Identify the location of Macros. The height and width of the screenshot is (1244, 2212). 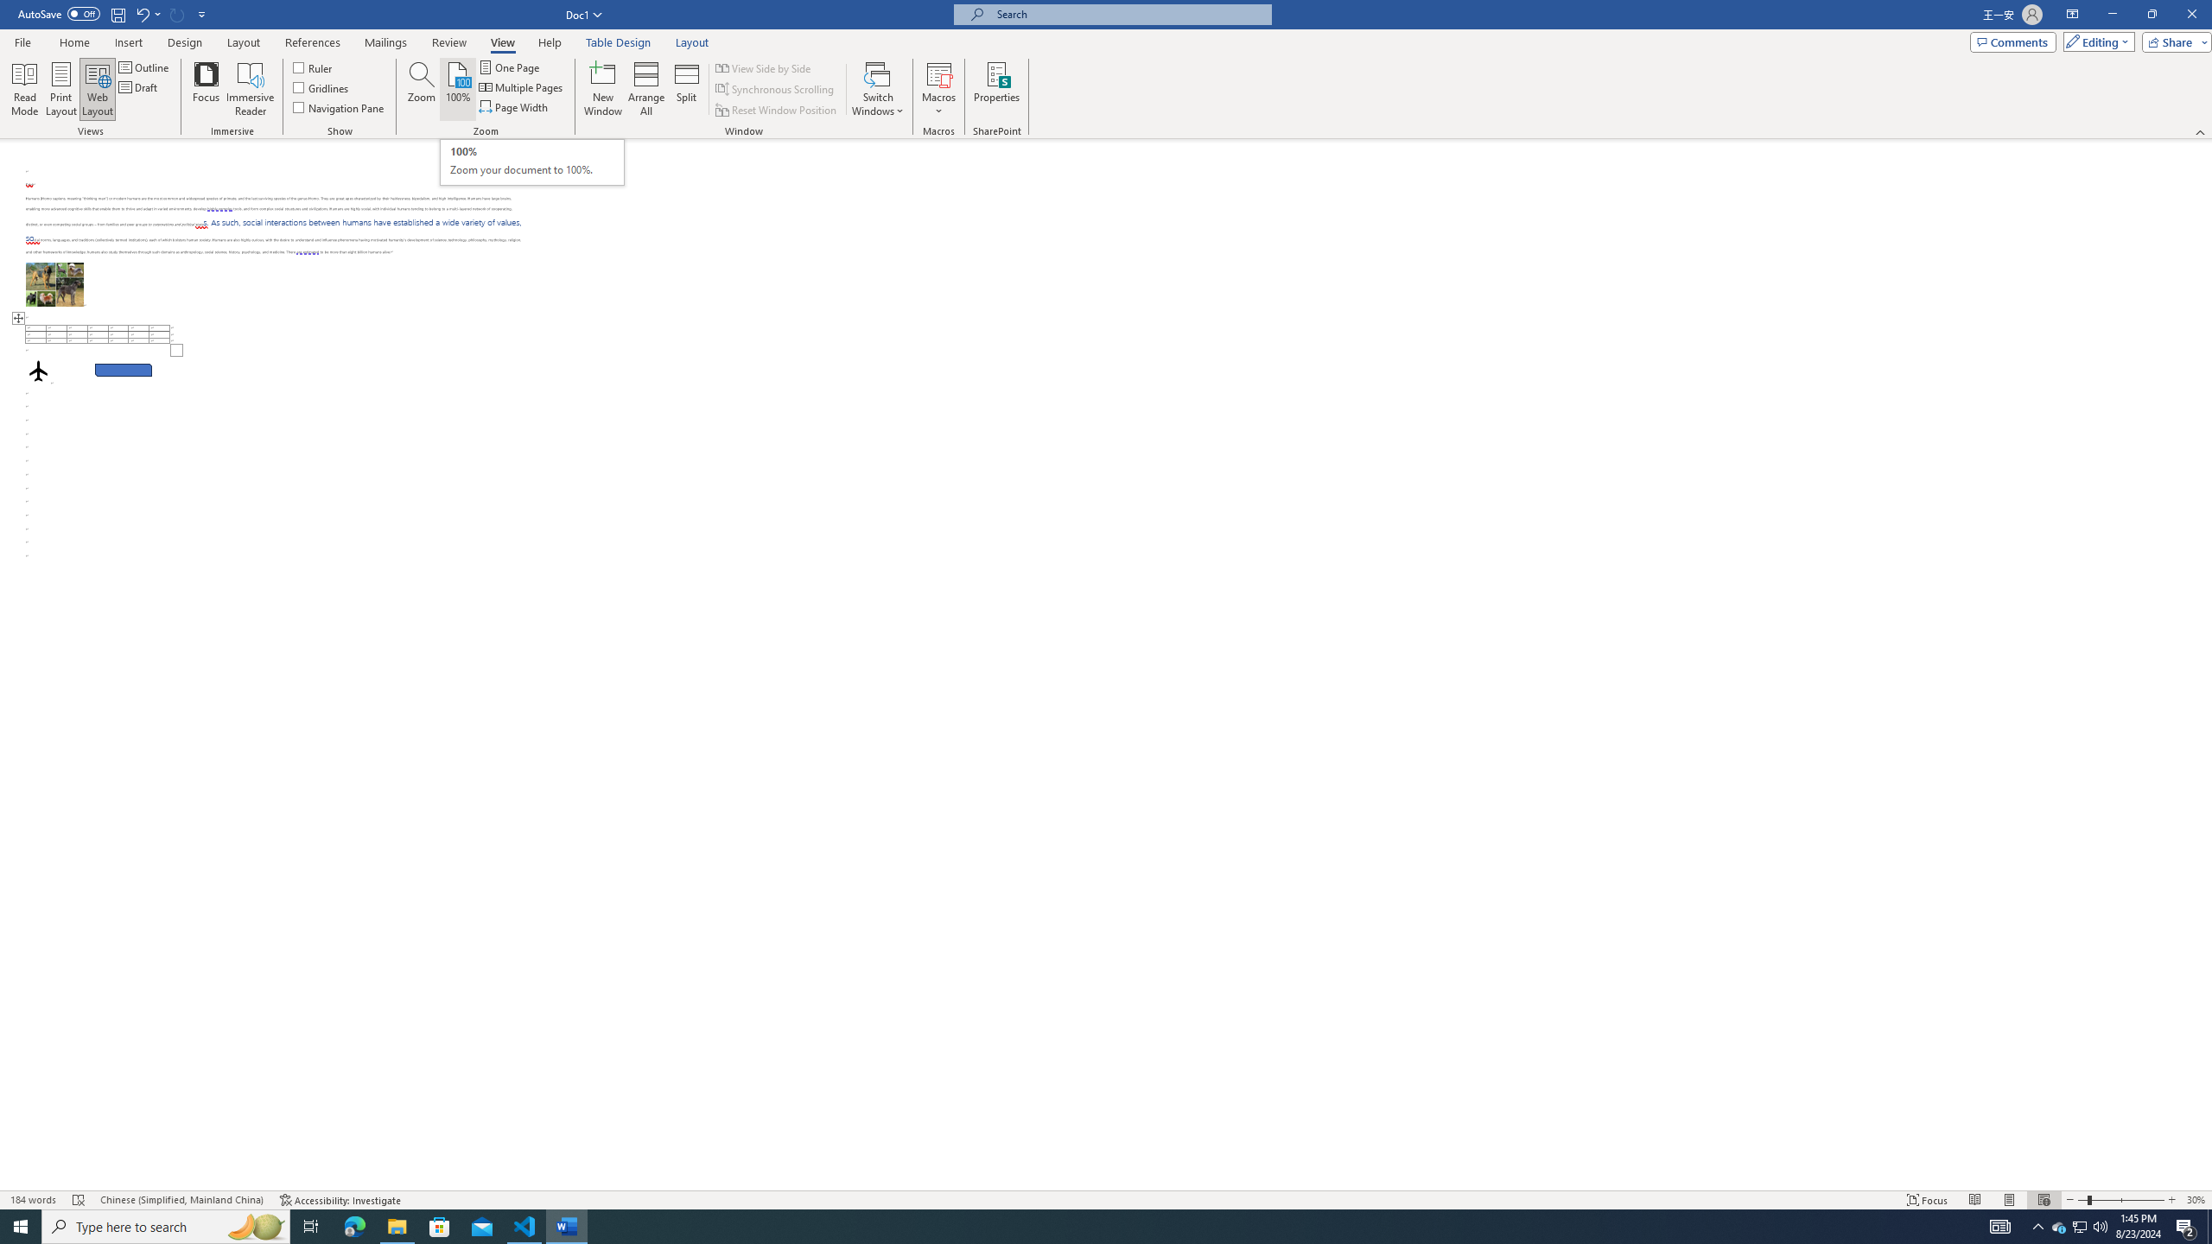
(938, 89).